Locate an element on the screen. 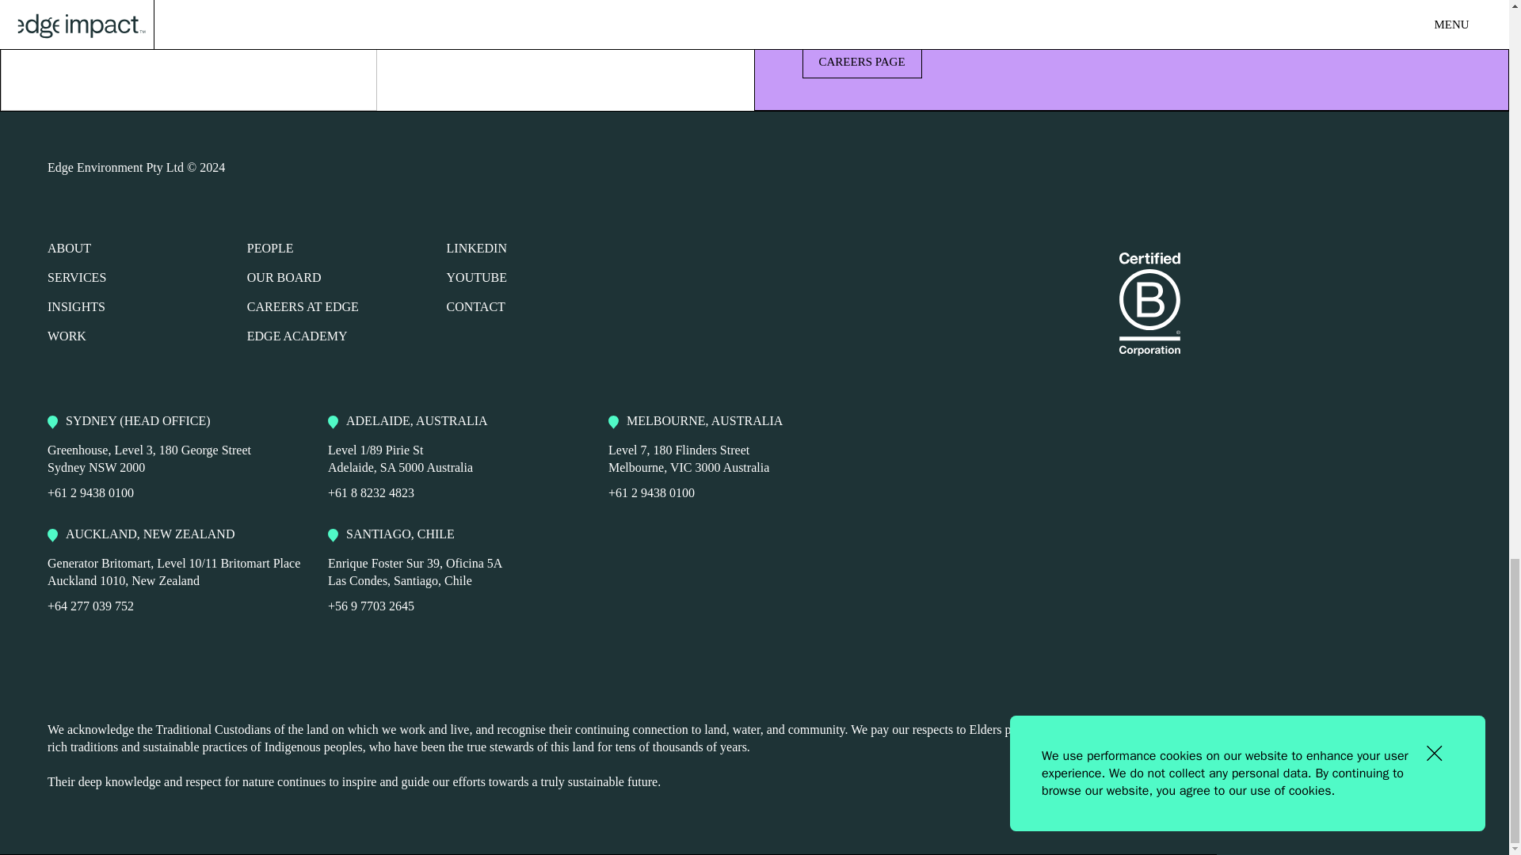 The width and height of the screenshot is (1521, 855). OUR BOARD is located at coordinates (284, 277).